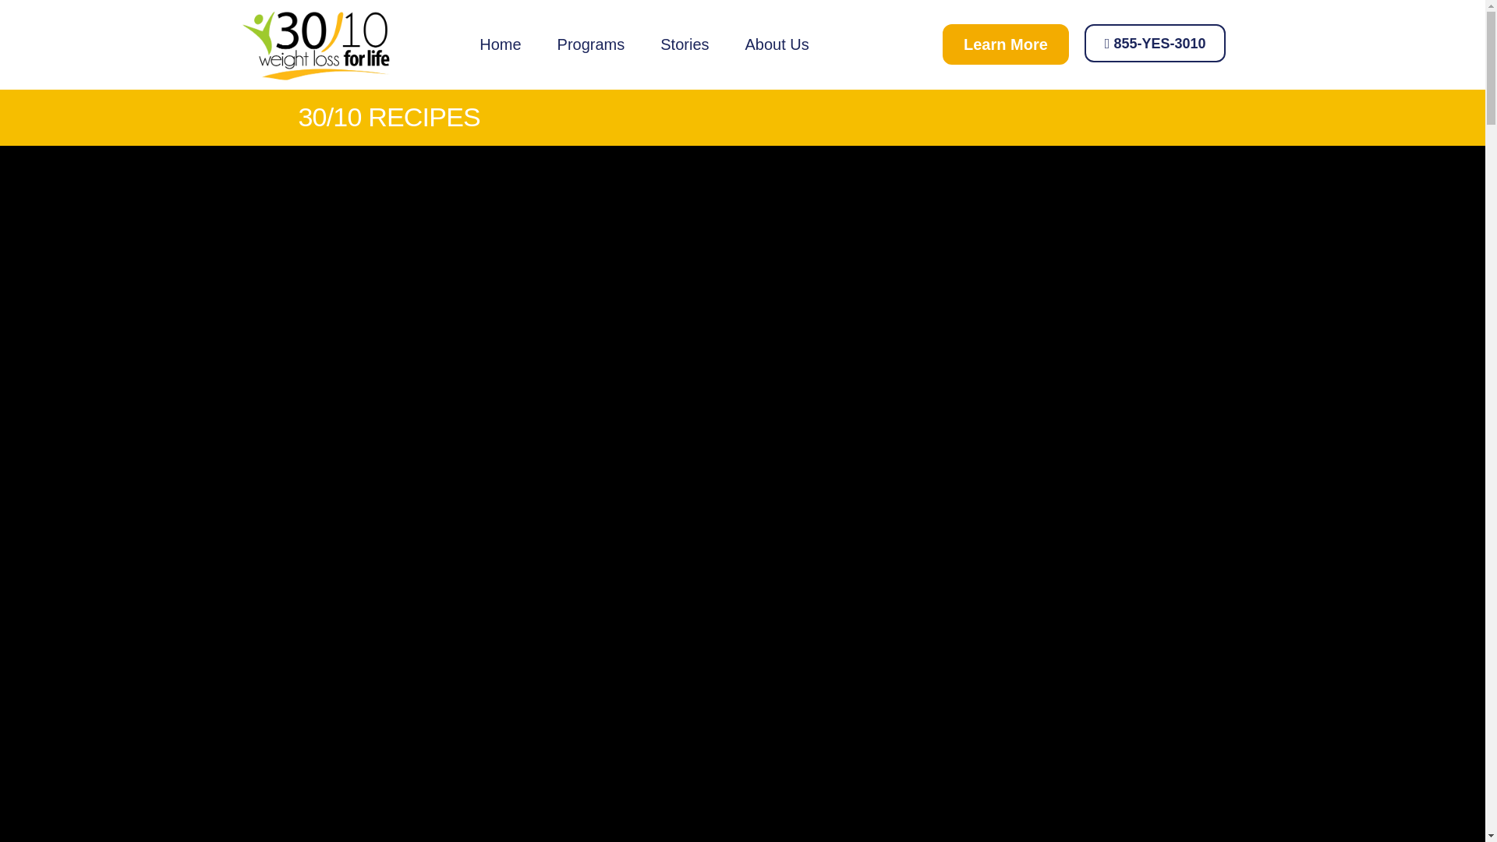  I want to click on Stories, so click(685, 44).